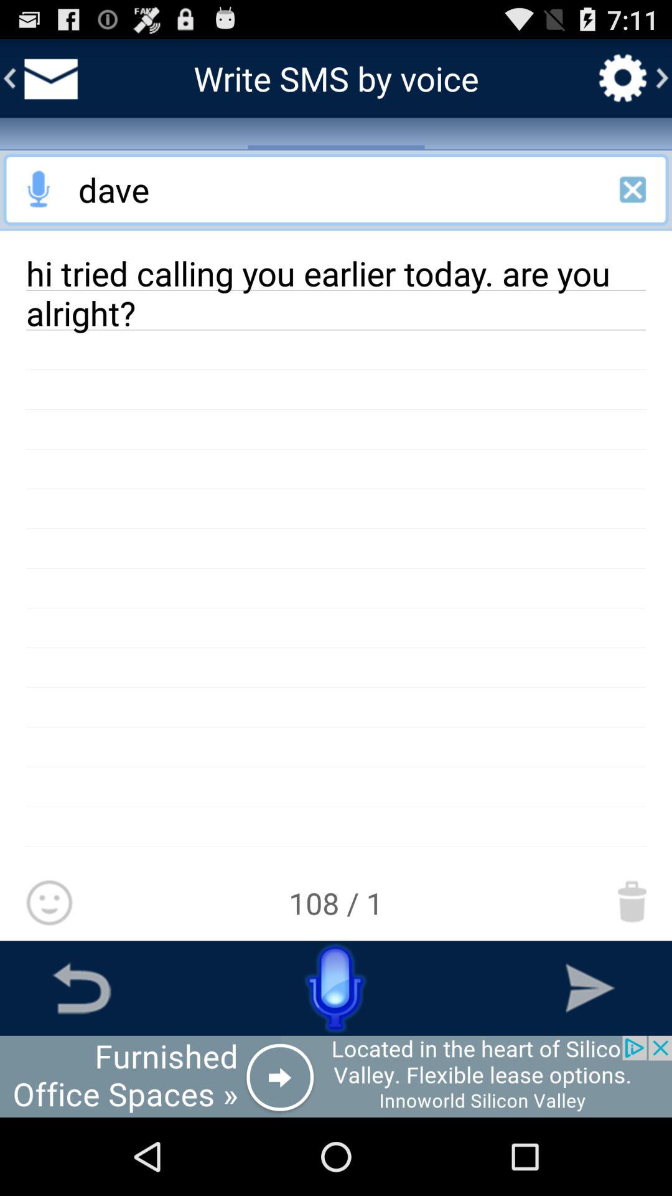 The width and height of the screenshot is (672, 1196). What do you see at coordinates (39, 189) in the screenshot?
I see `in voice` at bounding box center [39, 189].